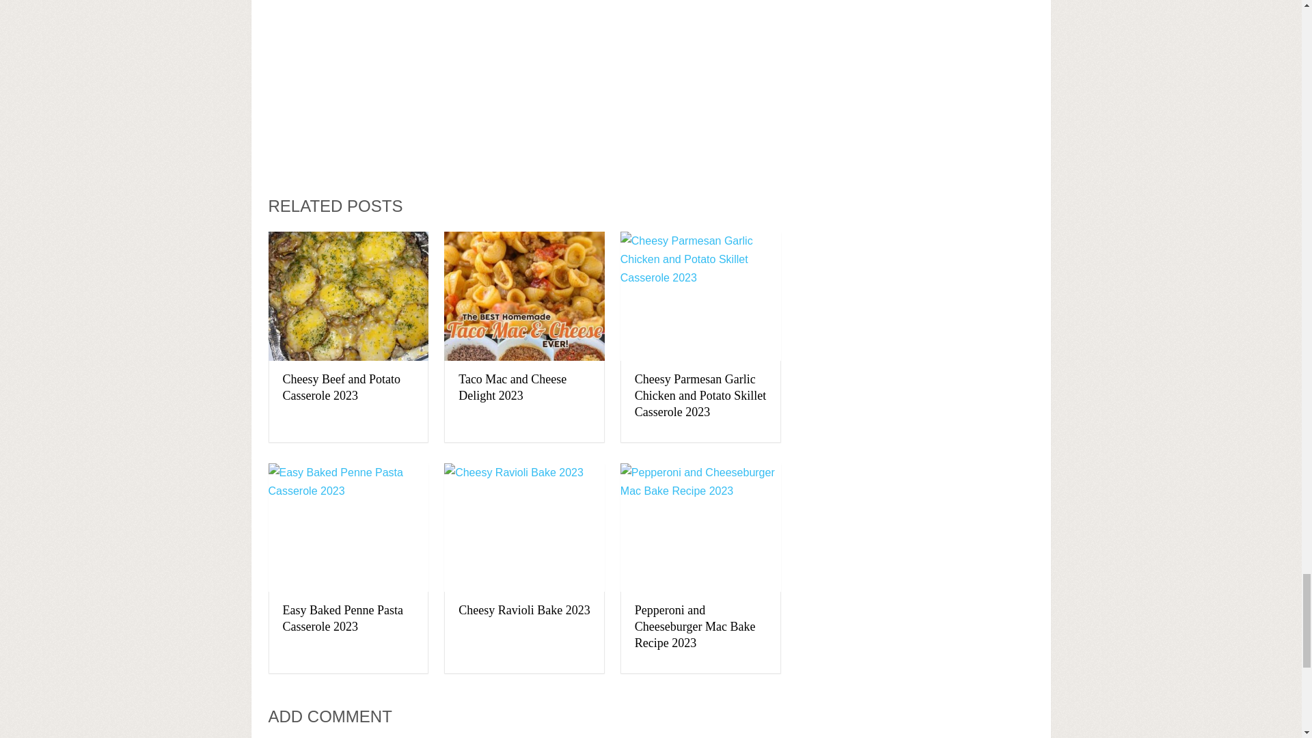 This screenshot has width=1312, height=738. I want to click on Taco Mac and Cheese Delight 2023, so click(512, 387).